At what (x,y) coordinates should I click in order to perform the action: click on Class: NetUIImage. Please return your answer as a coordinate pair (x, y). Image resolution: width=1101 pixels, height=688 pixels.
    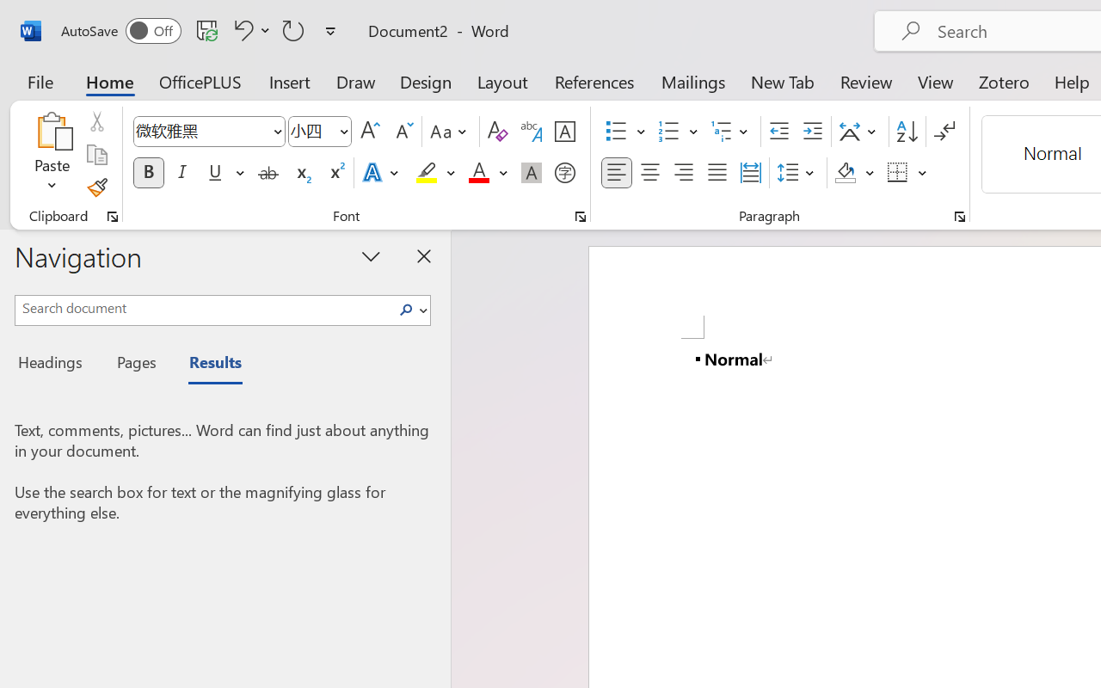
    Looking at the image, I should click on (406, 310).